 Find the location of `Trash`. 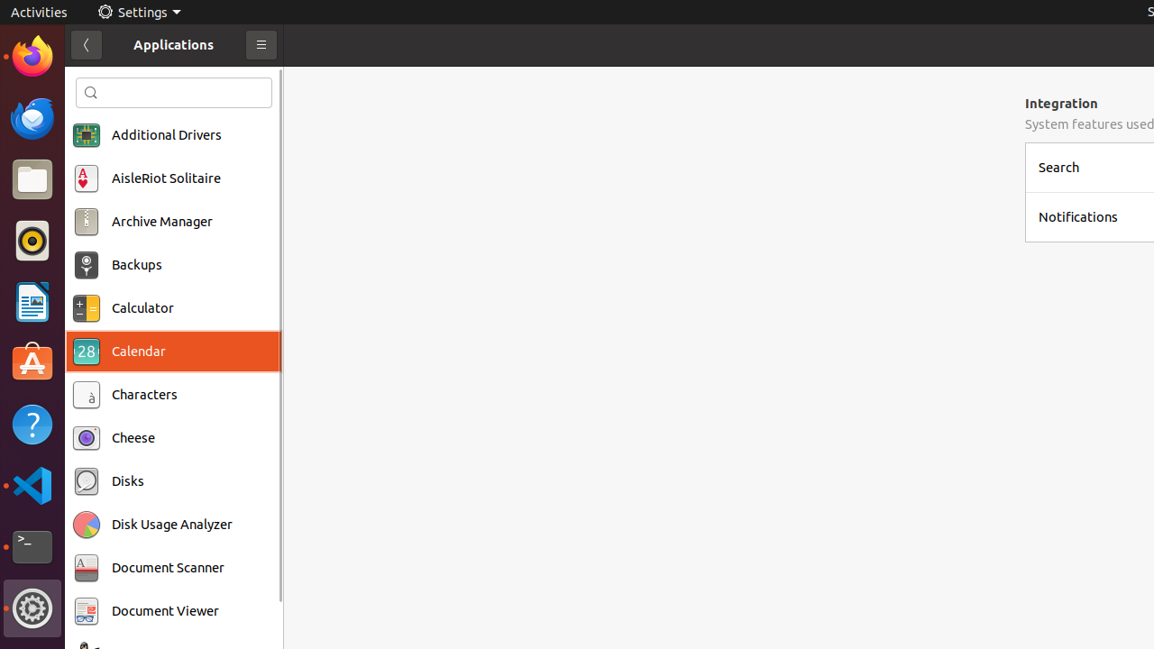

Trash is located at coordinates (121, 172).